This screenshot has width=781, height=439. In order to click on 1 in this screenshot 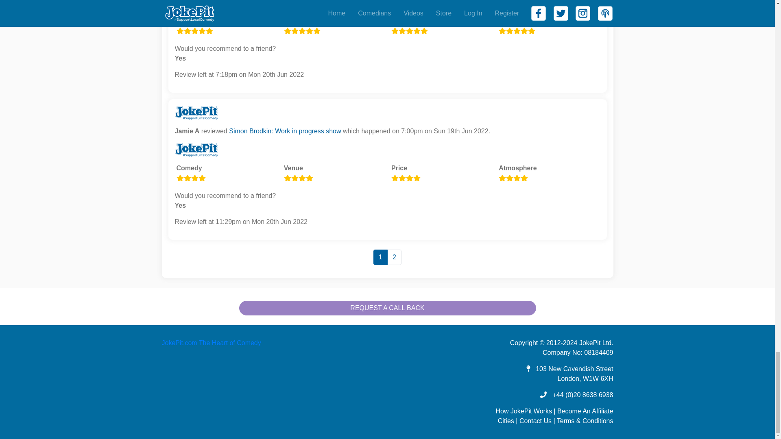, I will do `click(380, 257)`.